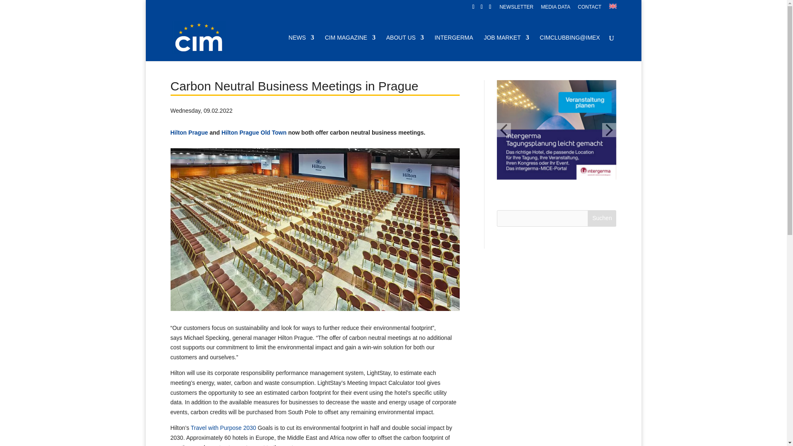 The height and width of the screenshot is (446, 793). What do you see at coordinates (405, 48) in the screenshot?
I see `ABOUT US` at bounding box center [405, 48].